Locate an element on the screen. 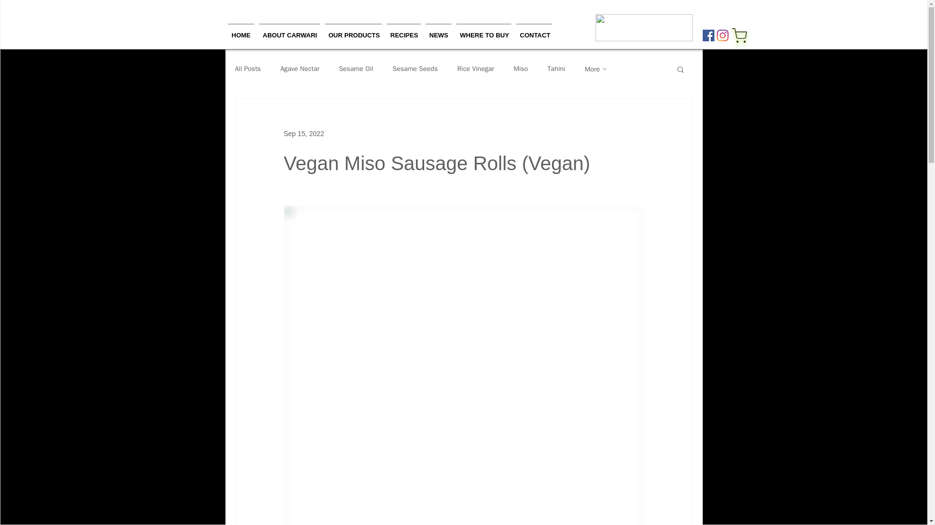 This screenshot has width=935, height=525. HOME is located at coordinates (241, 31).